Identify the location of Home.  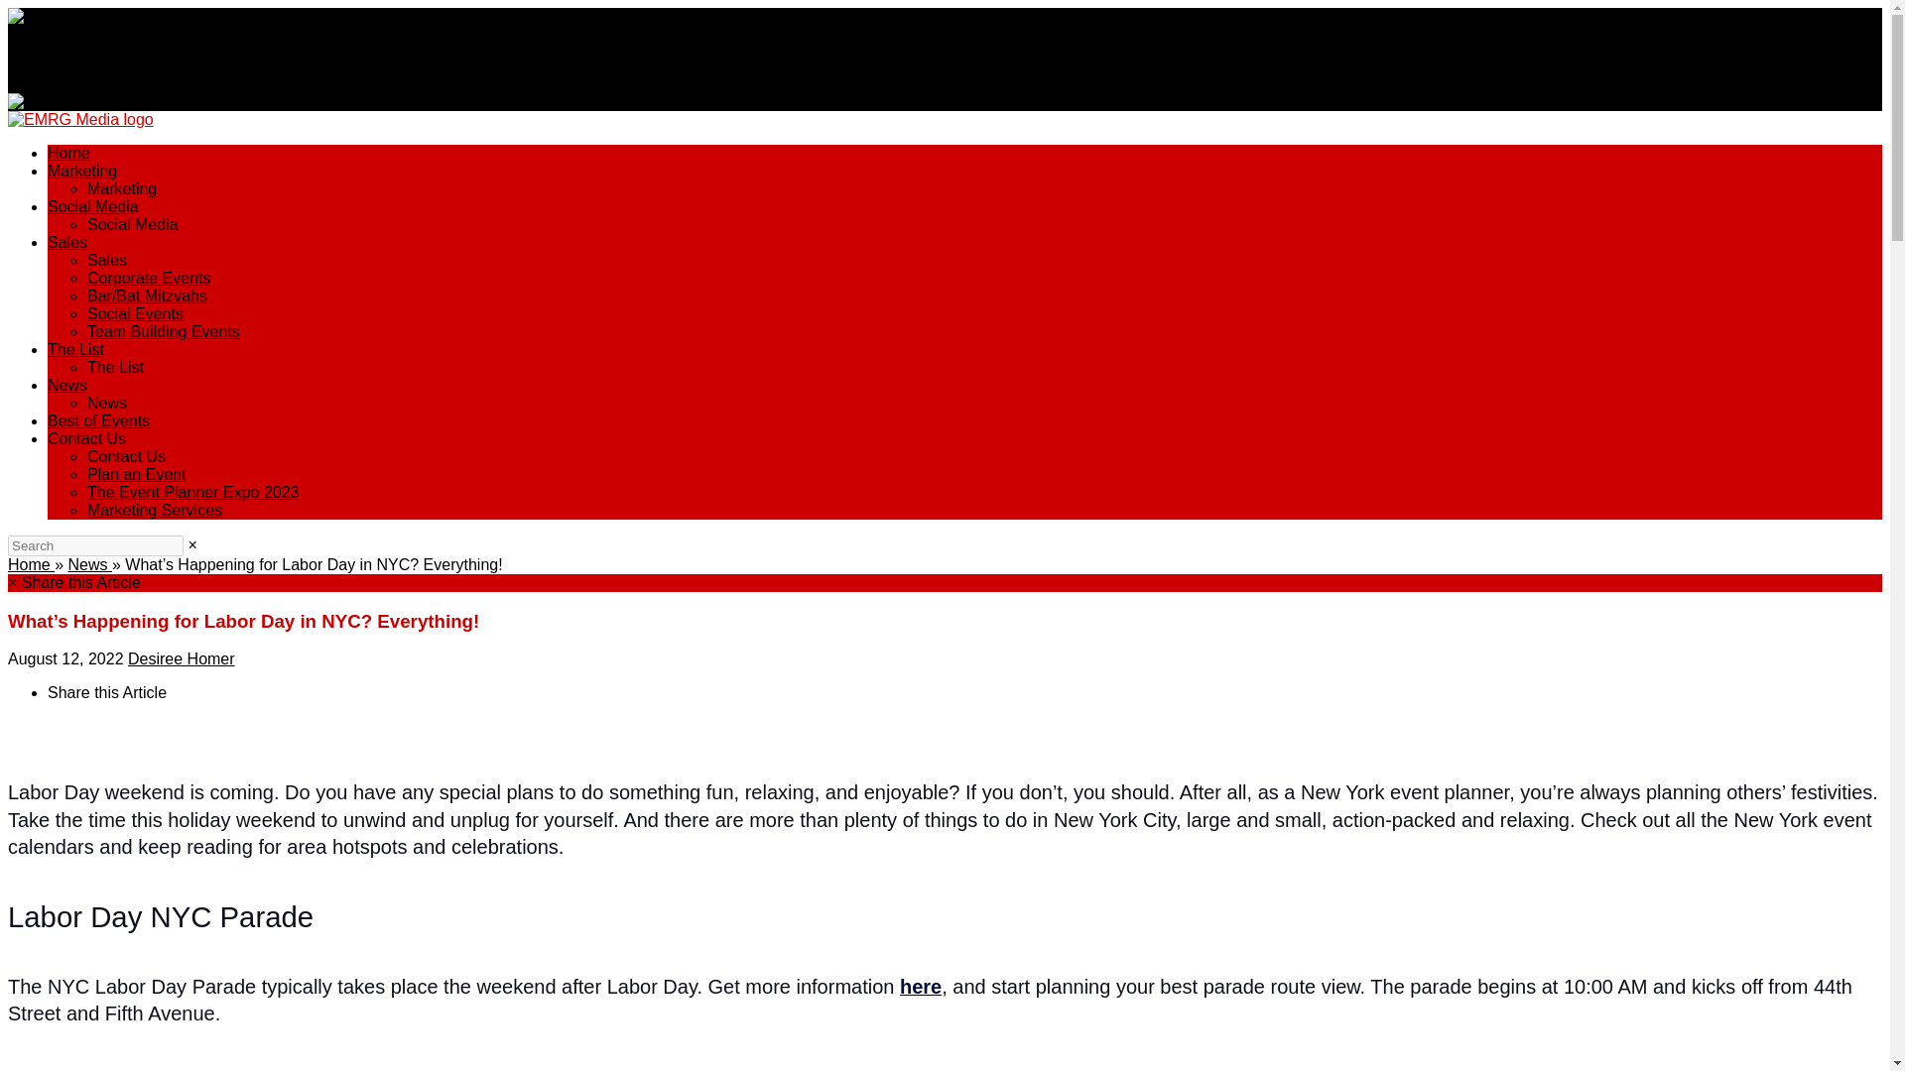
(31, 563).